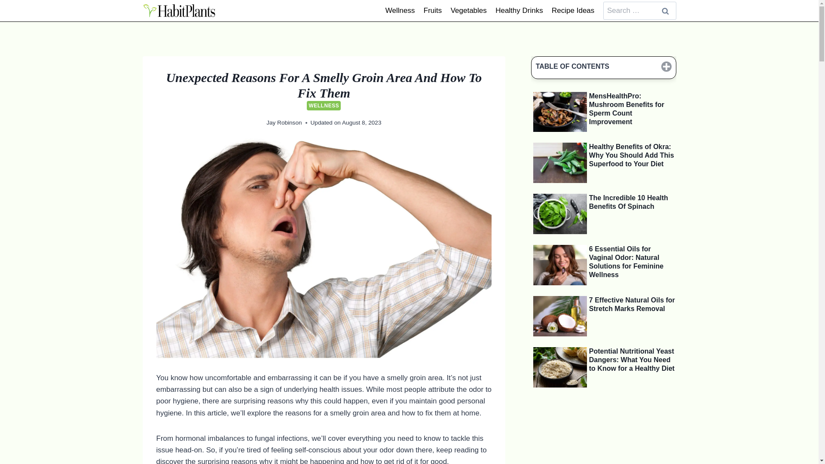  I want to click on Fruits, so click(432, 10).